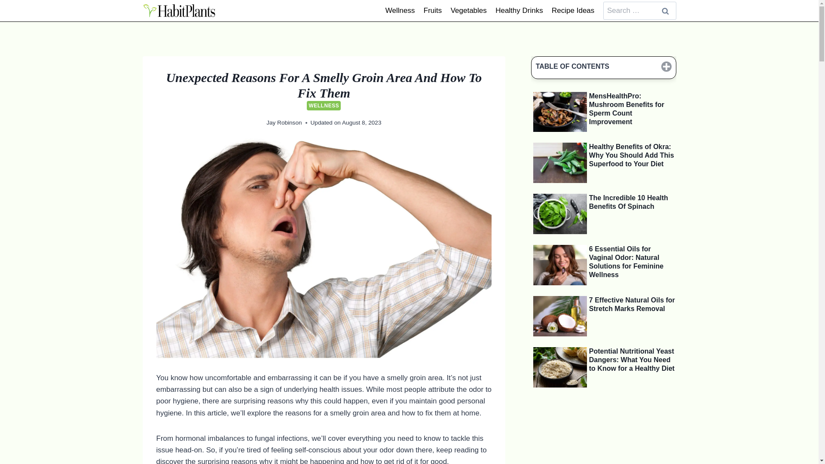  I want to click on Fruits, so click(432, 10).